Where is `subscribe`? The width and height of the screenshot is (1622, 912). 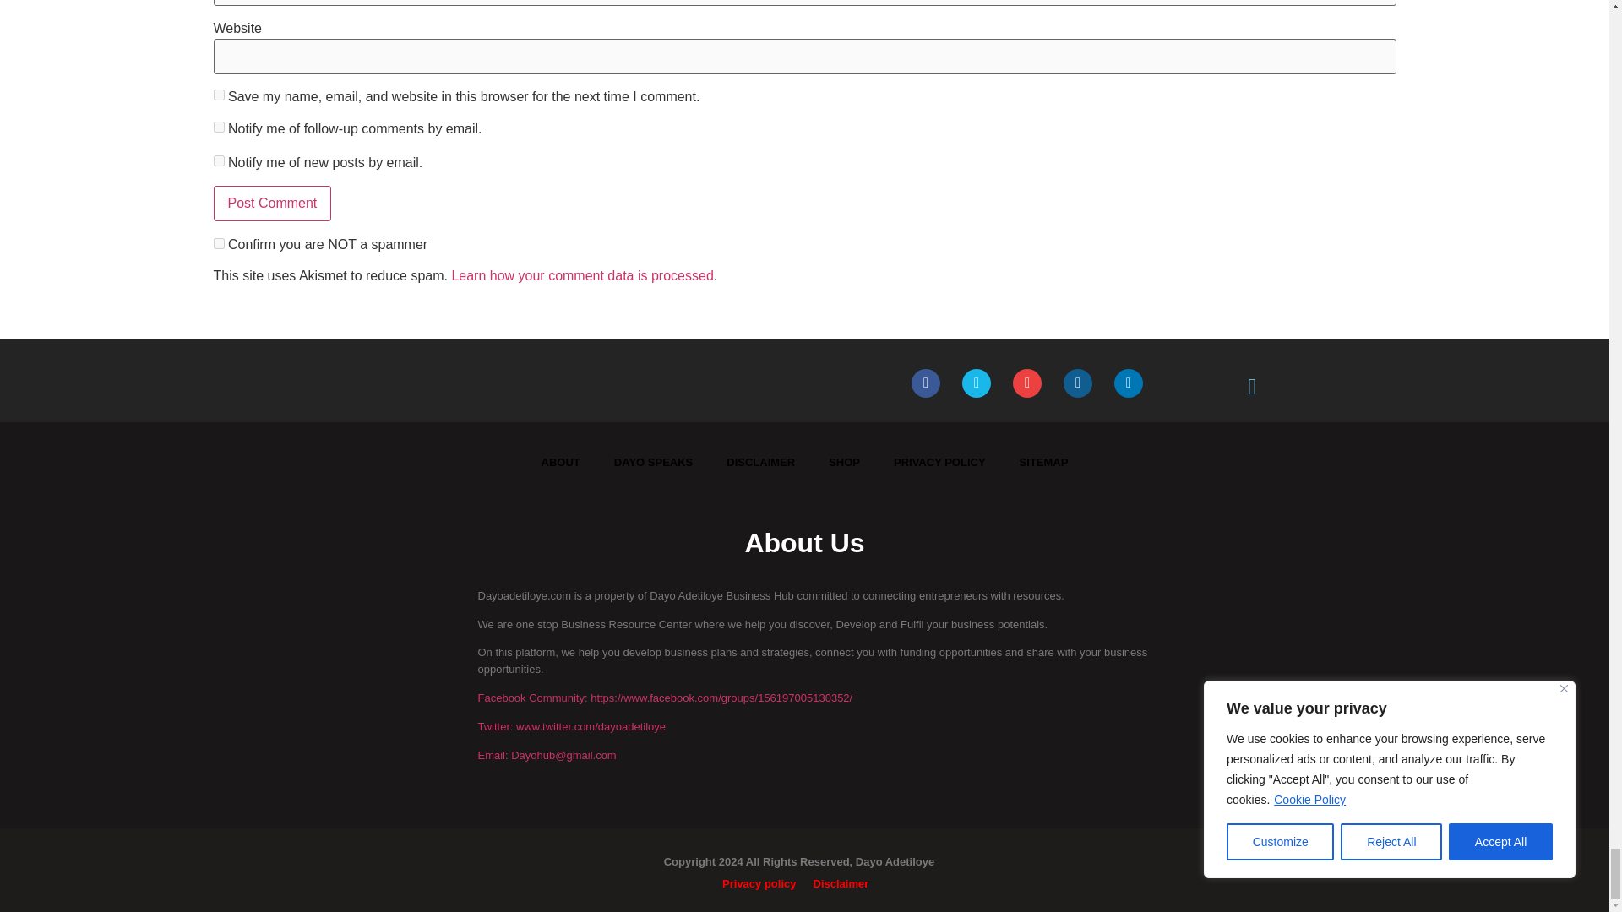
subscribe is located at coordinates (218, 127).